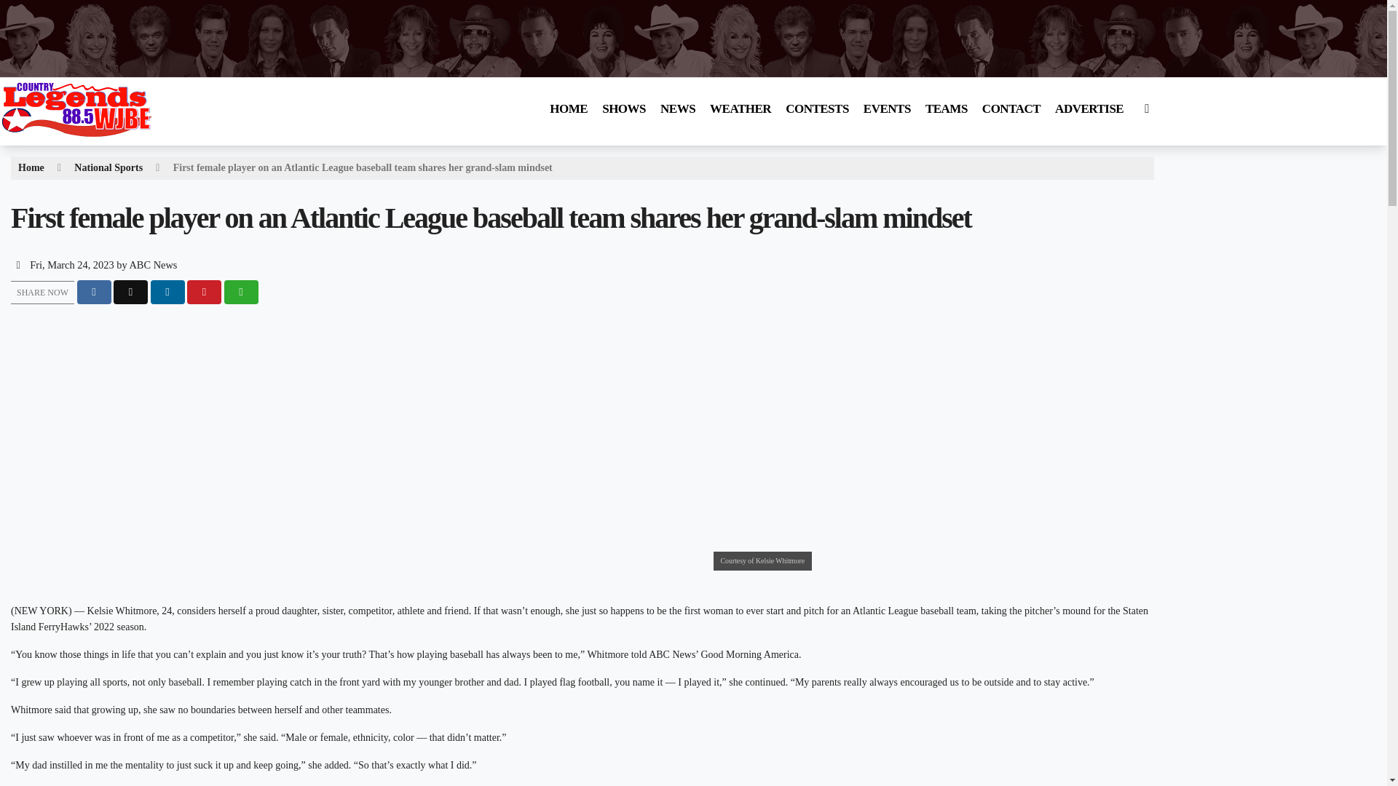  Describe the element at coordinates (130, 291) in the screenshot. I see `Share to X` at that location.